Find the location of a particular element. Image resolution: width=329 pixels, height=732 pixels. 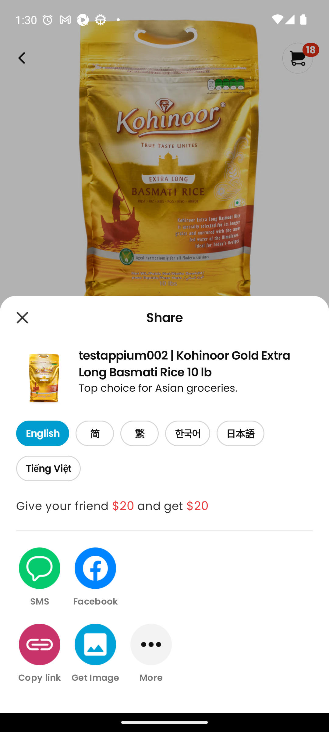

Copy link is located at coordinates (40, 653).